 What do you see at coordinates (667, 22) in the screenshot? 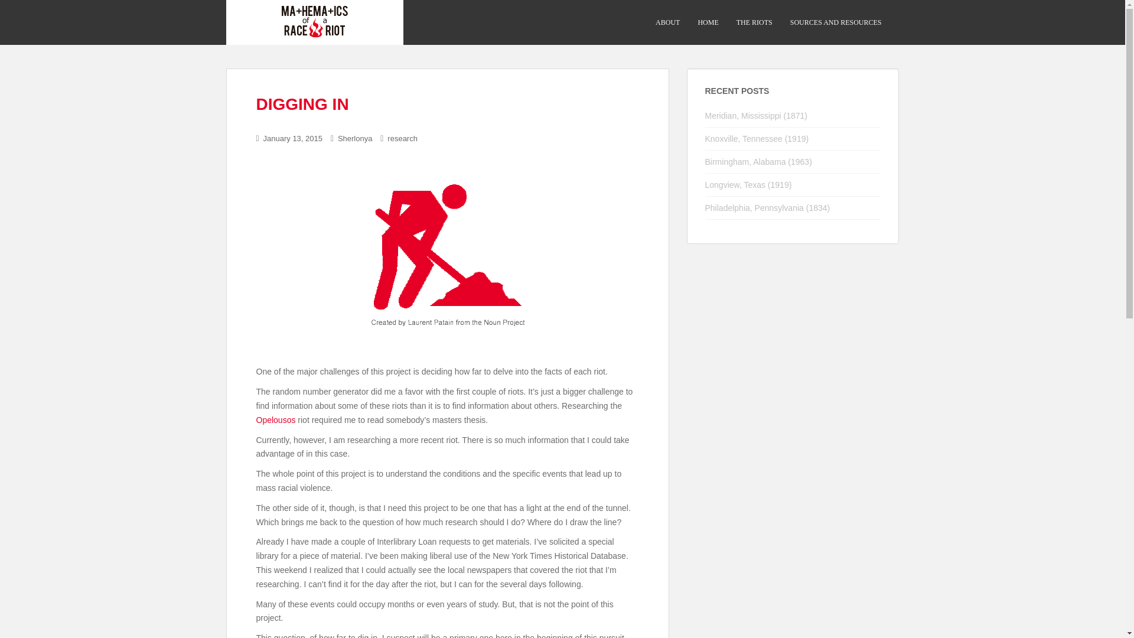
I see `About` at bounding box center [667, 22].